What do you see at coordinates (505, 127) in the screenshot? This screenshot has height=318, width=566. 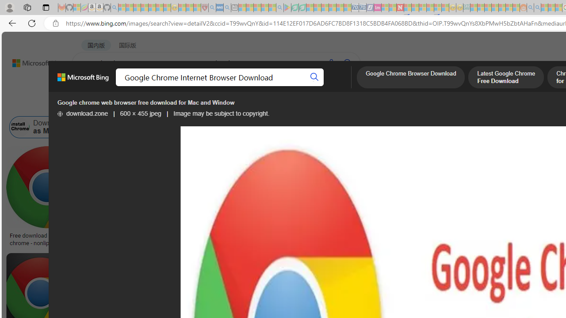 I see `Install Google Chrome Web Browser` at bounding box center [505, 127].